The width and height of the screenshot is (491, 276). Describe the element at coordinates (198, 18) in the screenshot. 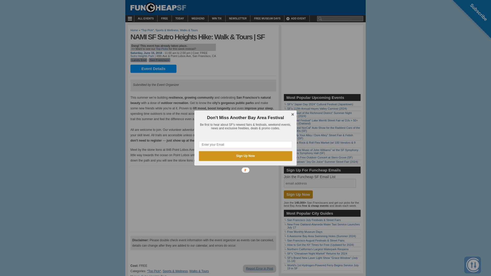

I see `WEEKEND` at that location.